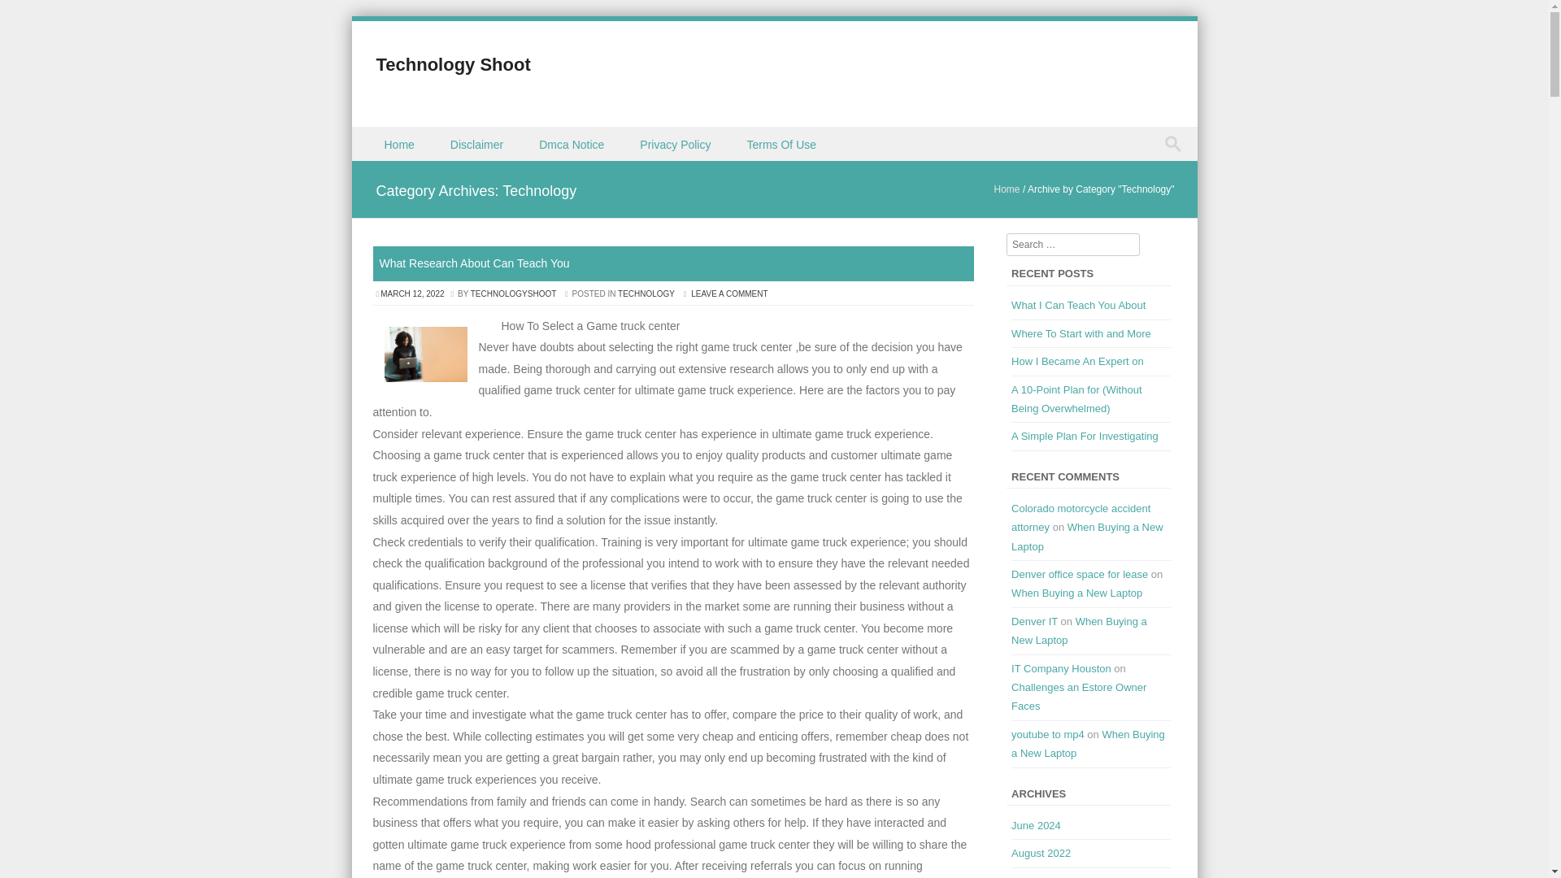 This screenshot has height=878, width=1561. What do you see at coordinates (379, 161) in the screenshot?
I see `Navigation Toggle` at bounding box center [379, 161].